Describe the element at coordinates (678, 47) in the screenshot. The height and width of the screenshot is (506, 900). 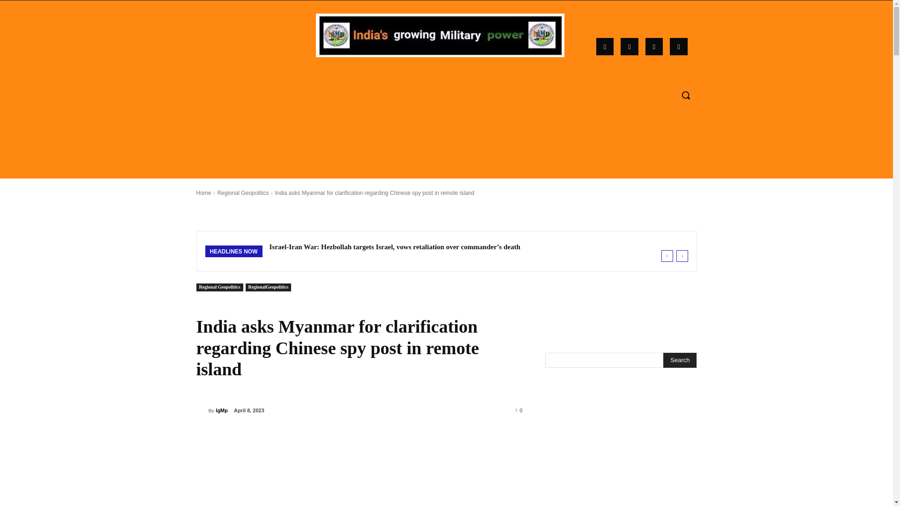
I see `Twitter` at that location.